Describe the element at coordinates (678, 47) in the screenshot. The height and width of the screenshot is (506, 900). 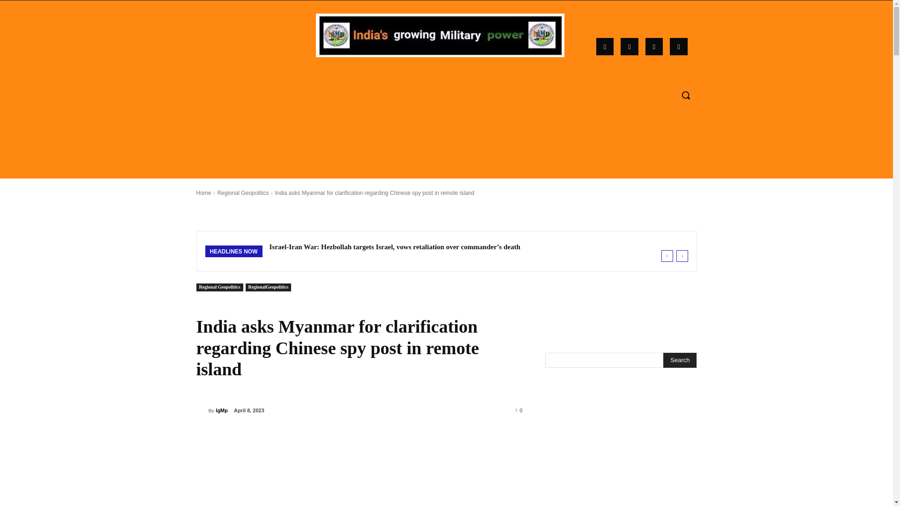
I see `Twitter` at that location.